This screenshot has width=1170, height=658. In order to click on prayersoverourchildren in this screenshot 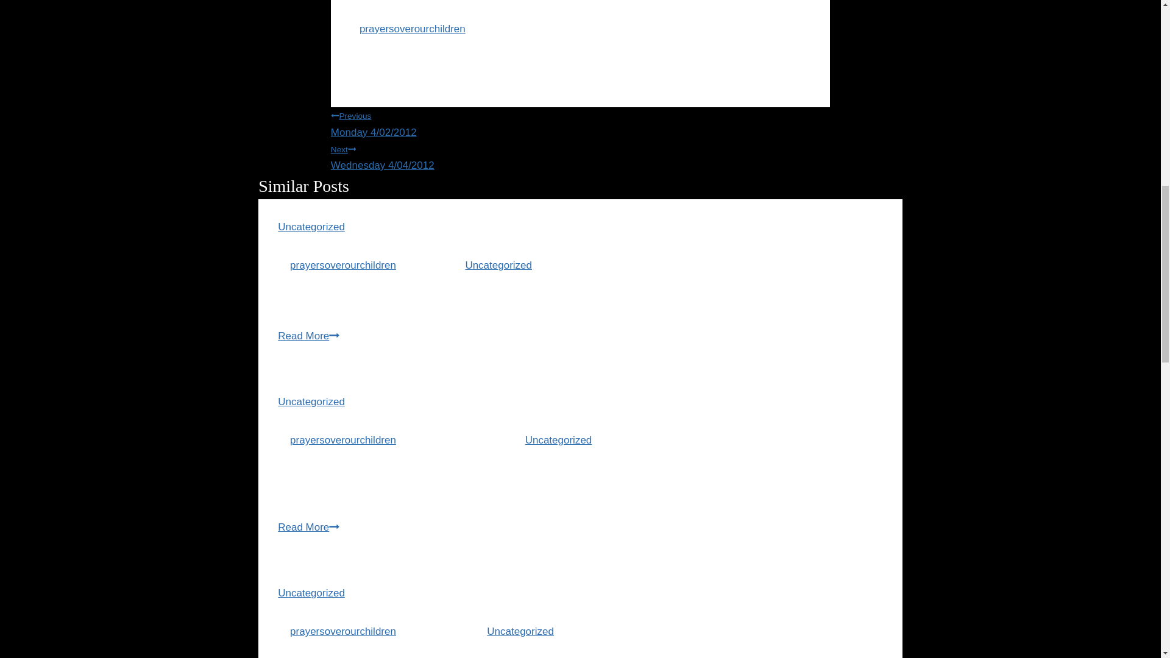, I will do `click(412, 29)`.